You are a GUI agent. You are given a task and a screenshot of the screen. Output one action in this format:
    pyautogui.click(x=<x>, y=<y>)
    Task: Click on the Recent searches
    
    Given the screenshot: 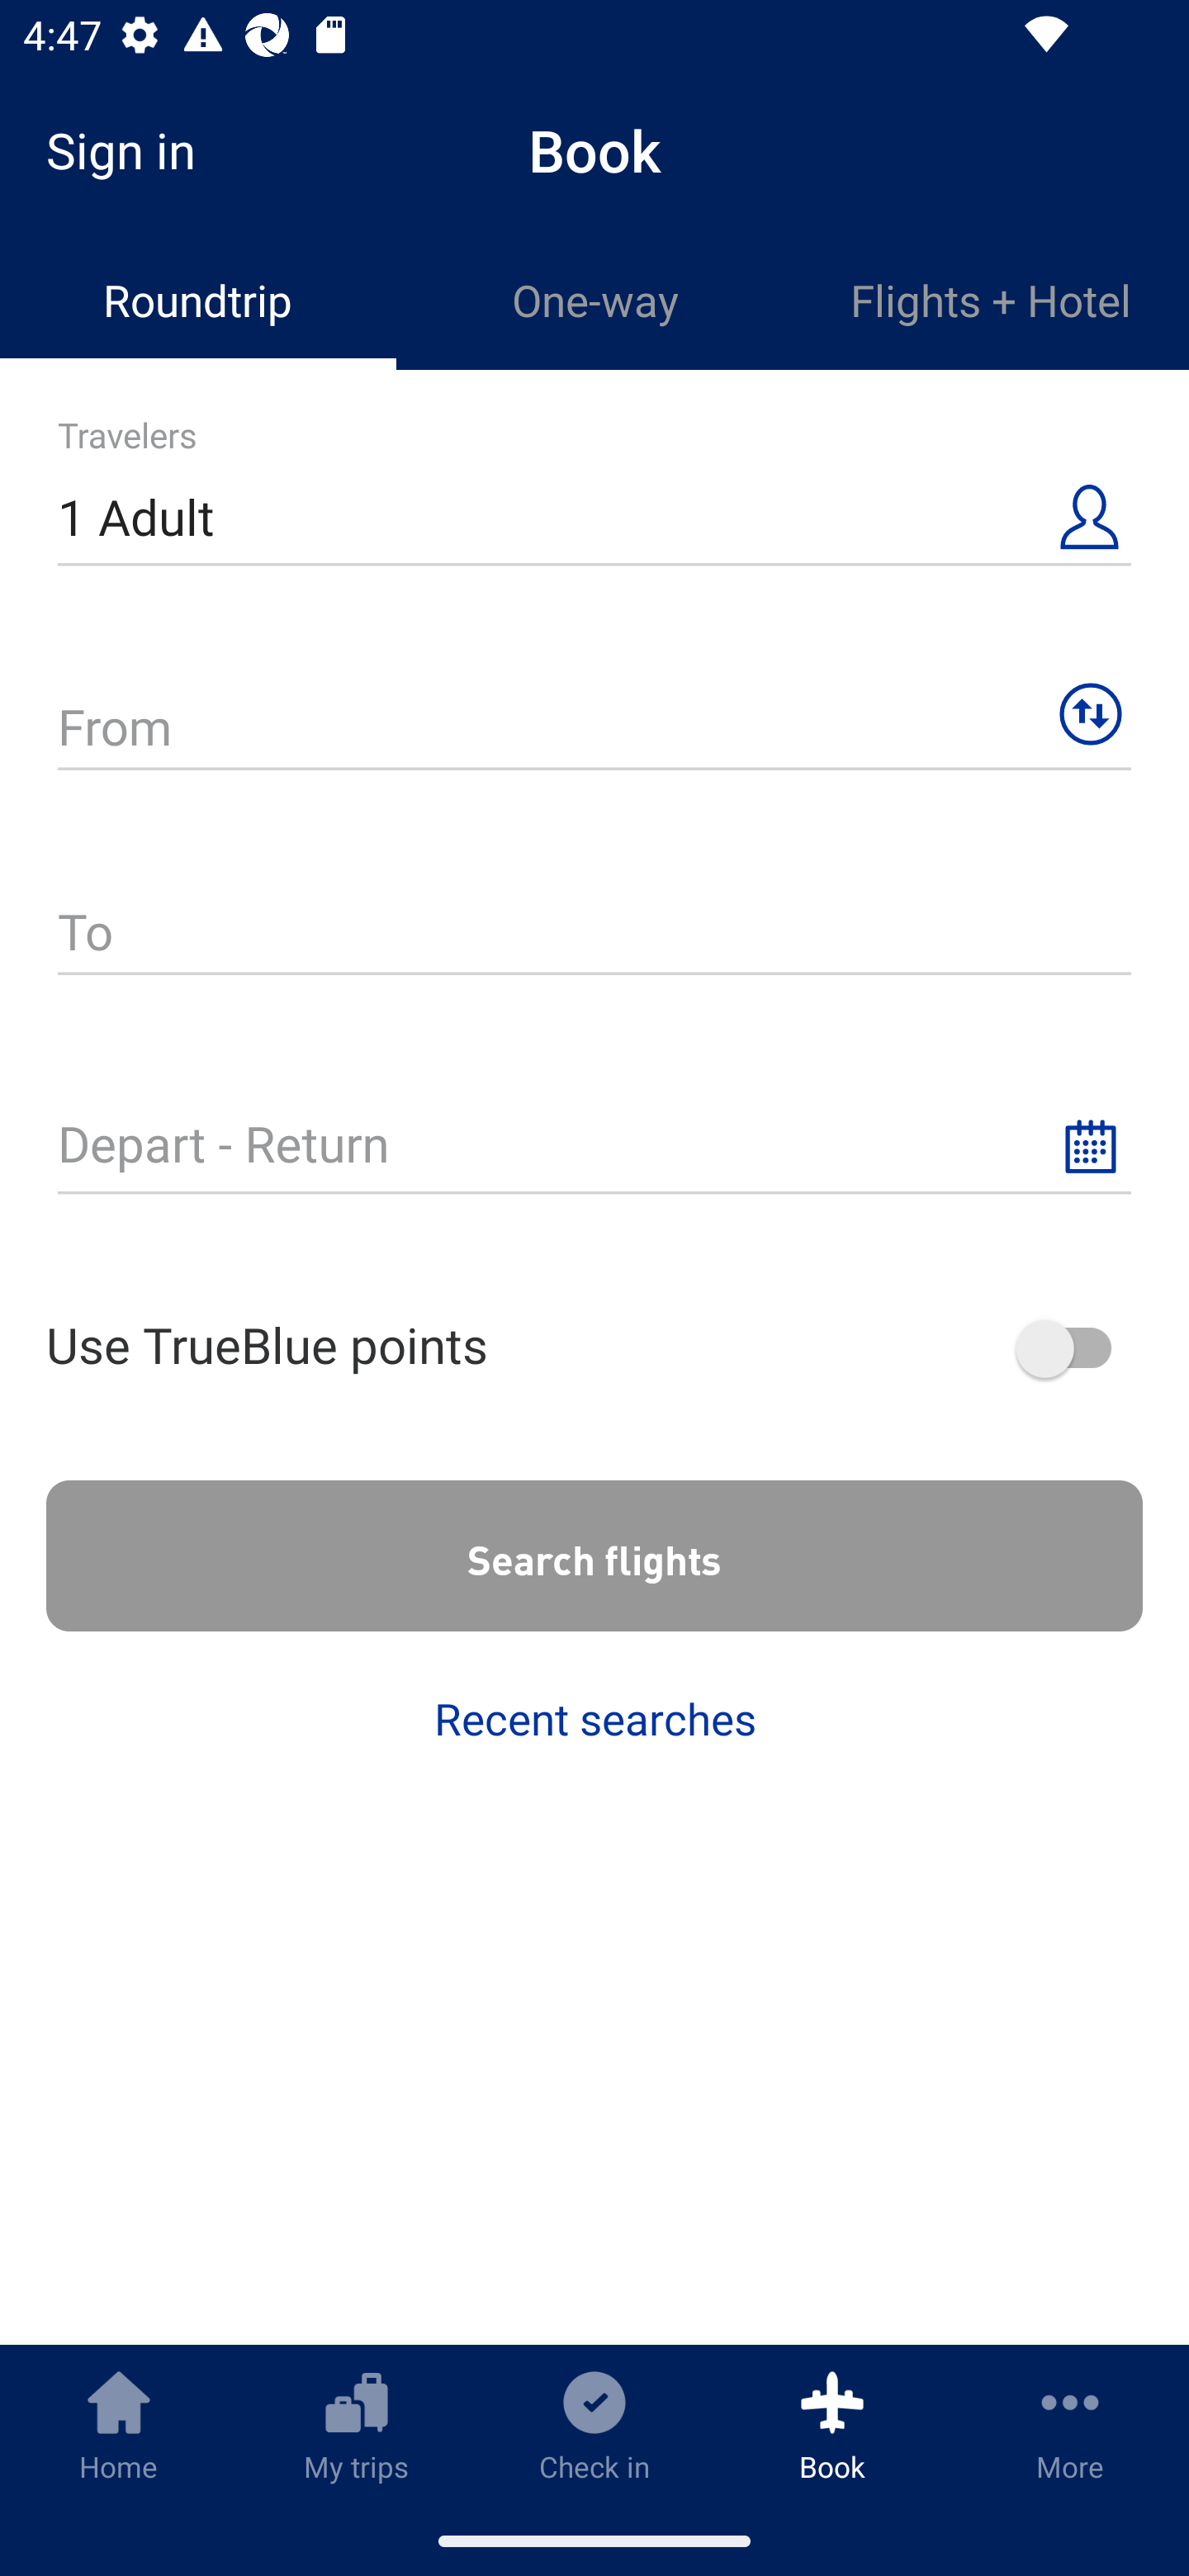 What is the action you would take?
    pyautogui.click(x=594, y=1719)
    